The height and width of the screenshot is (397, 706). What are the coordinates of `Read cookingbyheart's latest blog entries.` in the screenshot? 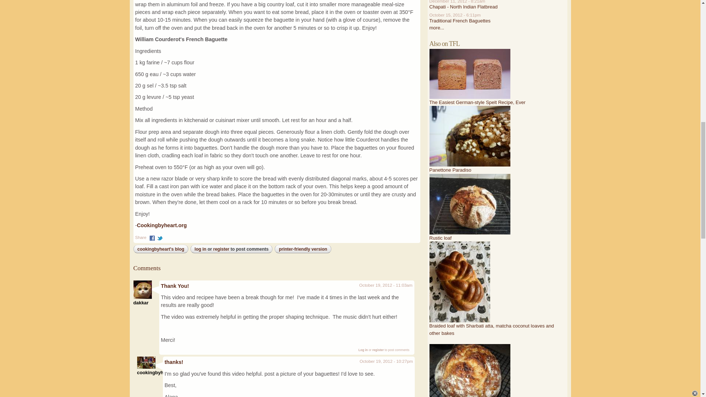 It's located at (161, 249).